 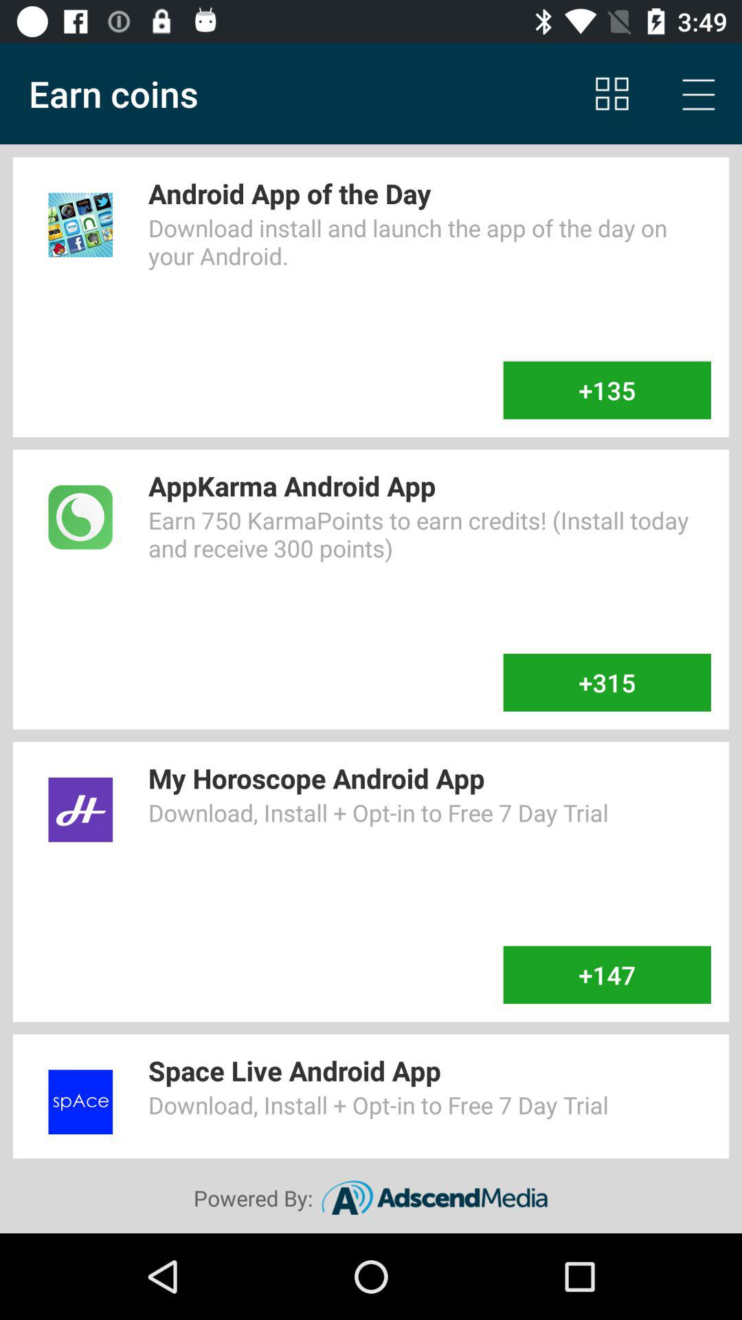 What do you see at coordinates (607, 975) in the screenshot?
I see `press icon above space live android icon` at bounding box center [607, 975].